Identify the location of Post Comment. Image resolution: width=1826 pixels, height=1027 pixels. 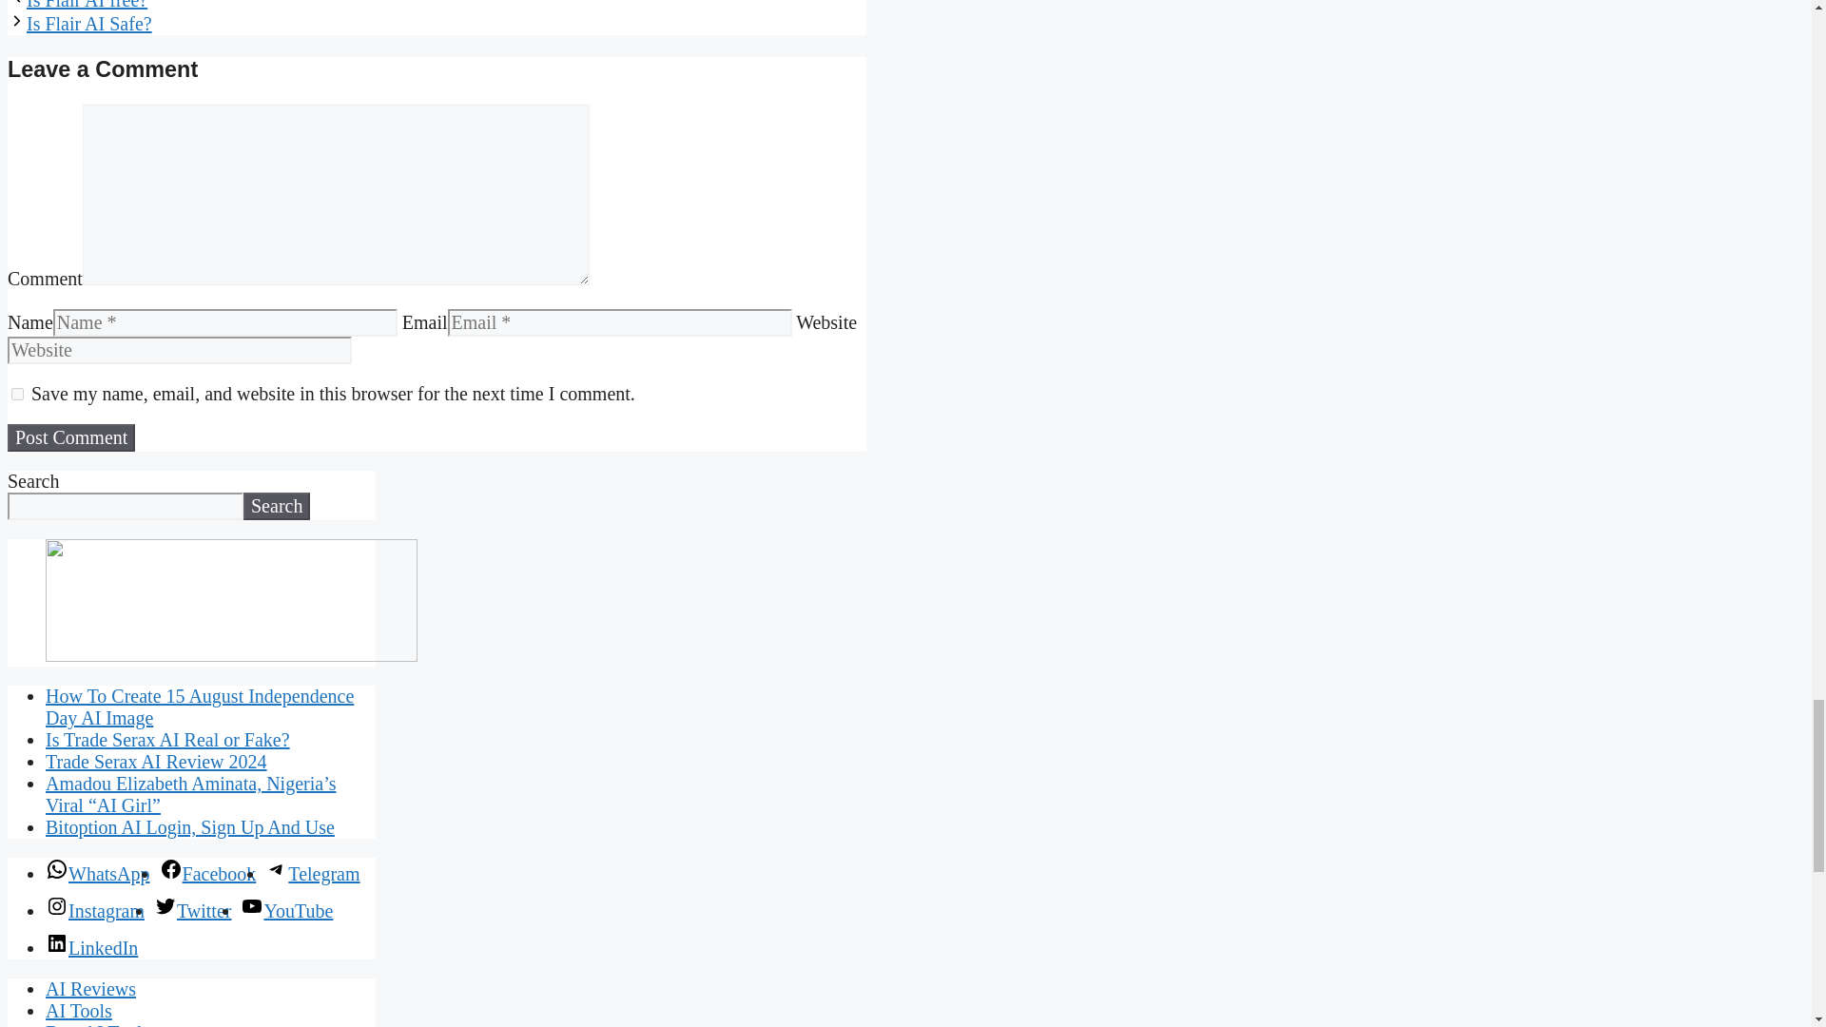
(70, 437).